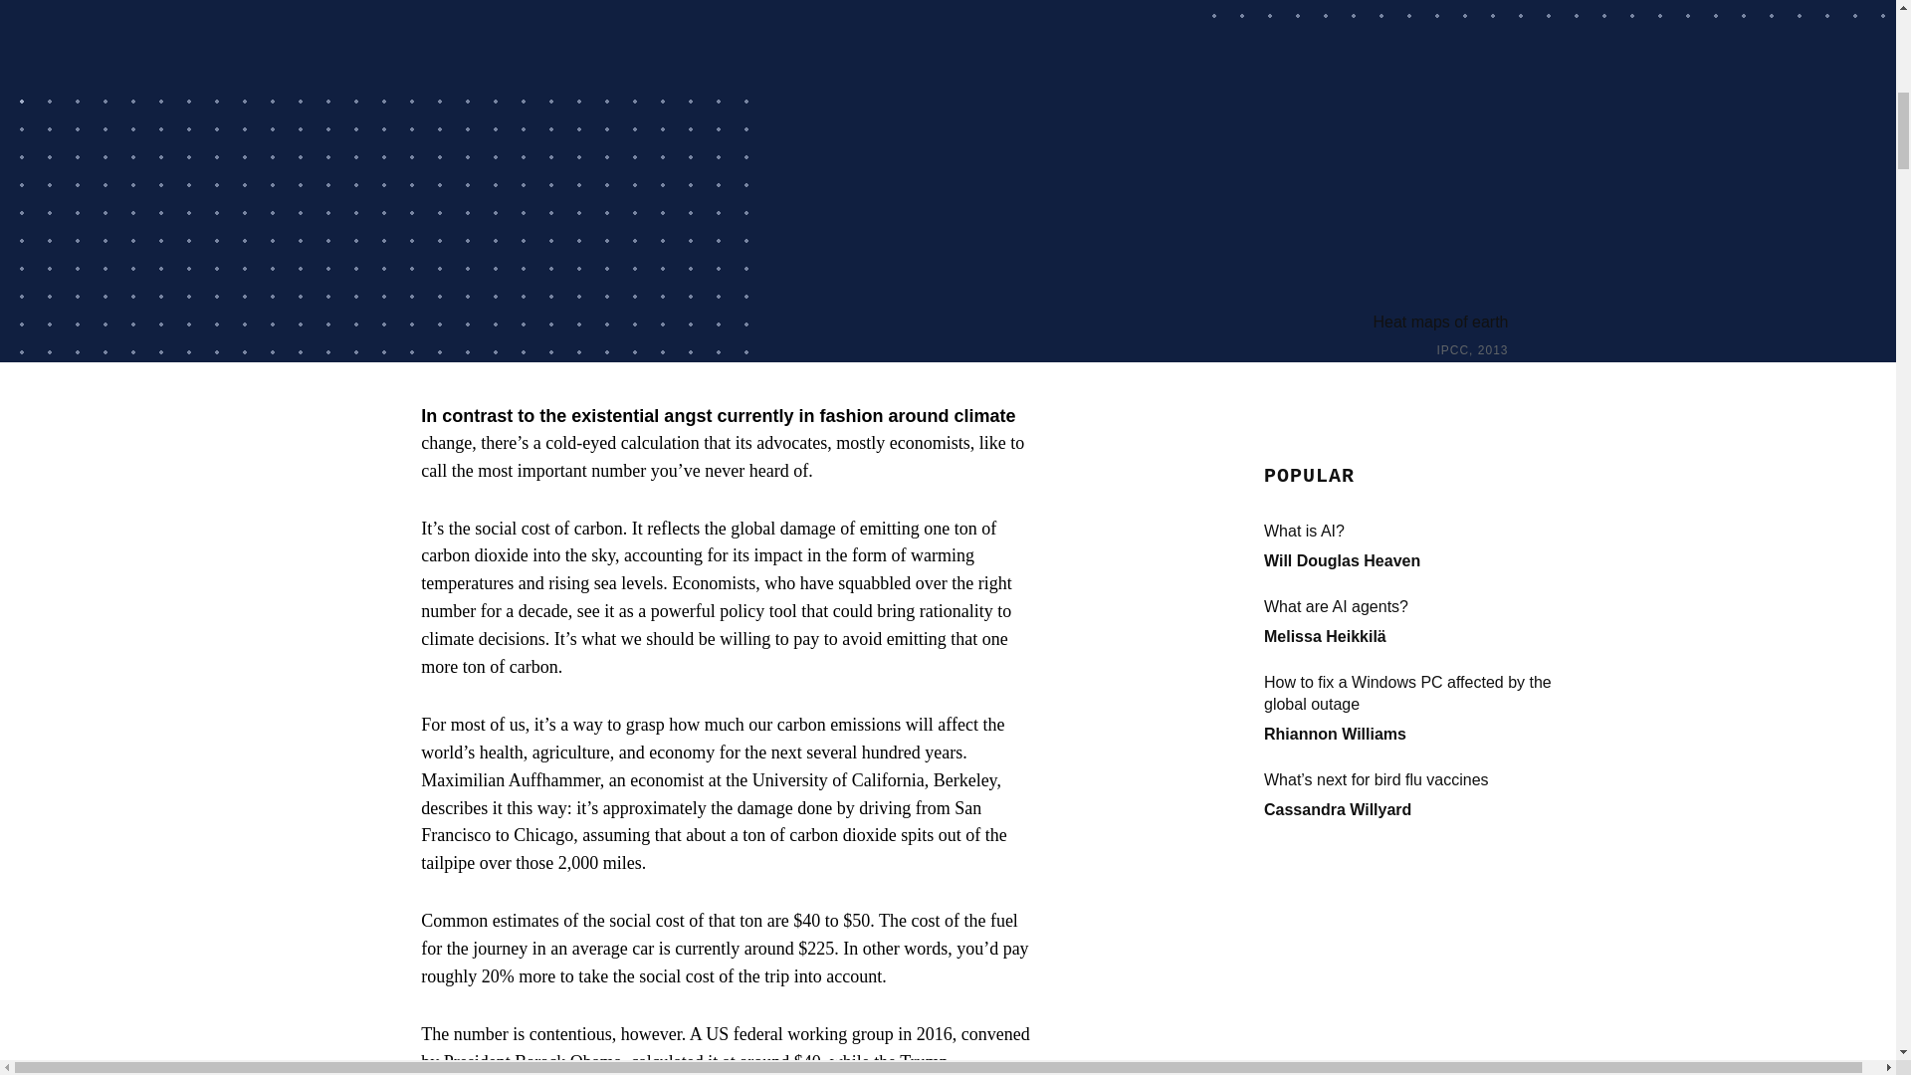  What do you see at coordinates (1338, 808) in the screenshot?
I see `Cassandra Willyard` at bounding box center [1338, 808].